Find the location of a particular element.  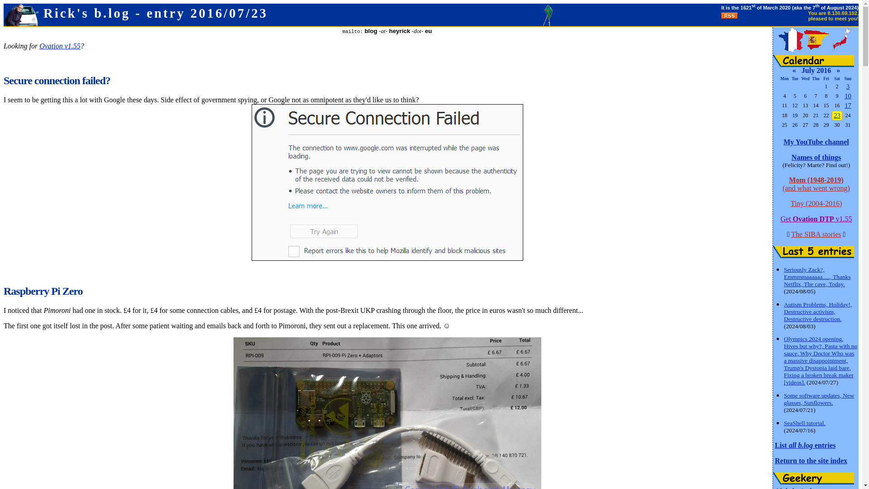

Geekery is located at coordinates (814, 478).